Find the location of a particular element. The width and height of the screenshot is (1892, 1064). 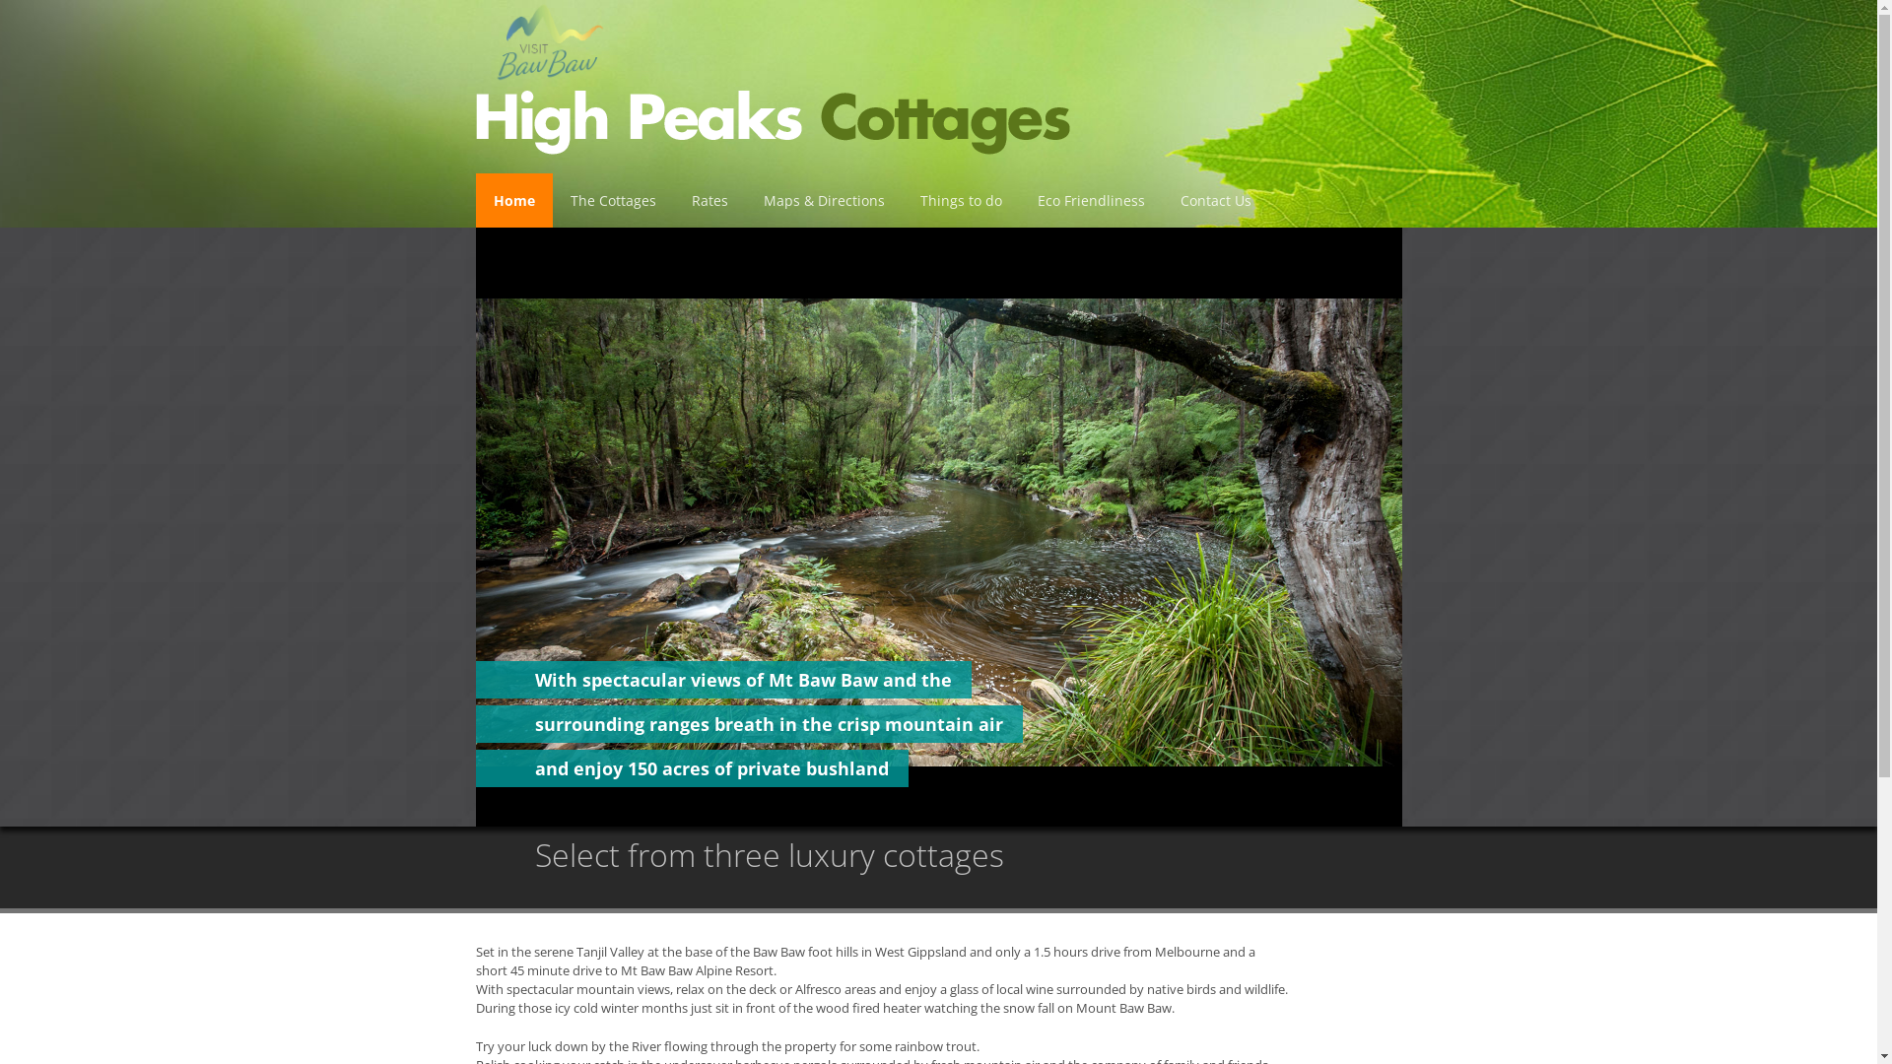

Things to do is located at coordinates (962, 201).